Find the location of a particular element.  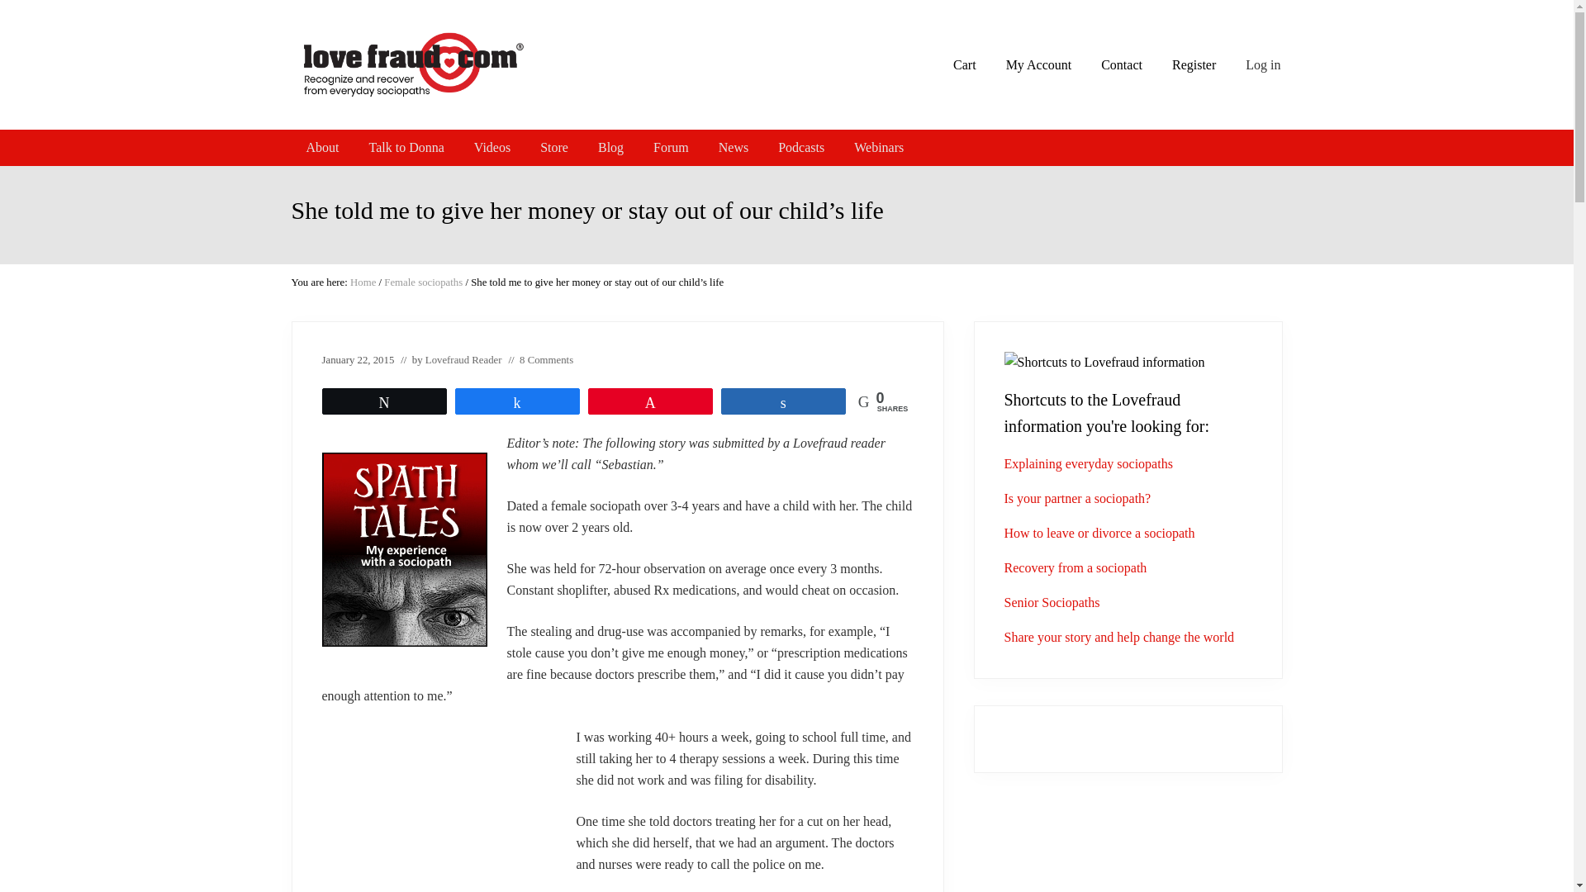

Talk to Donna is located at coordinates (406, 147).